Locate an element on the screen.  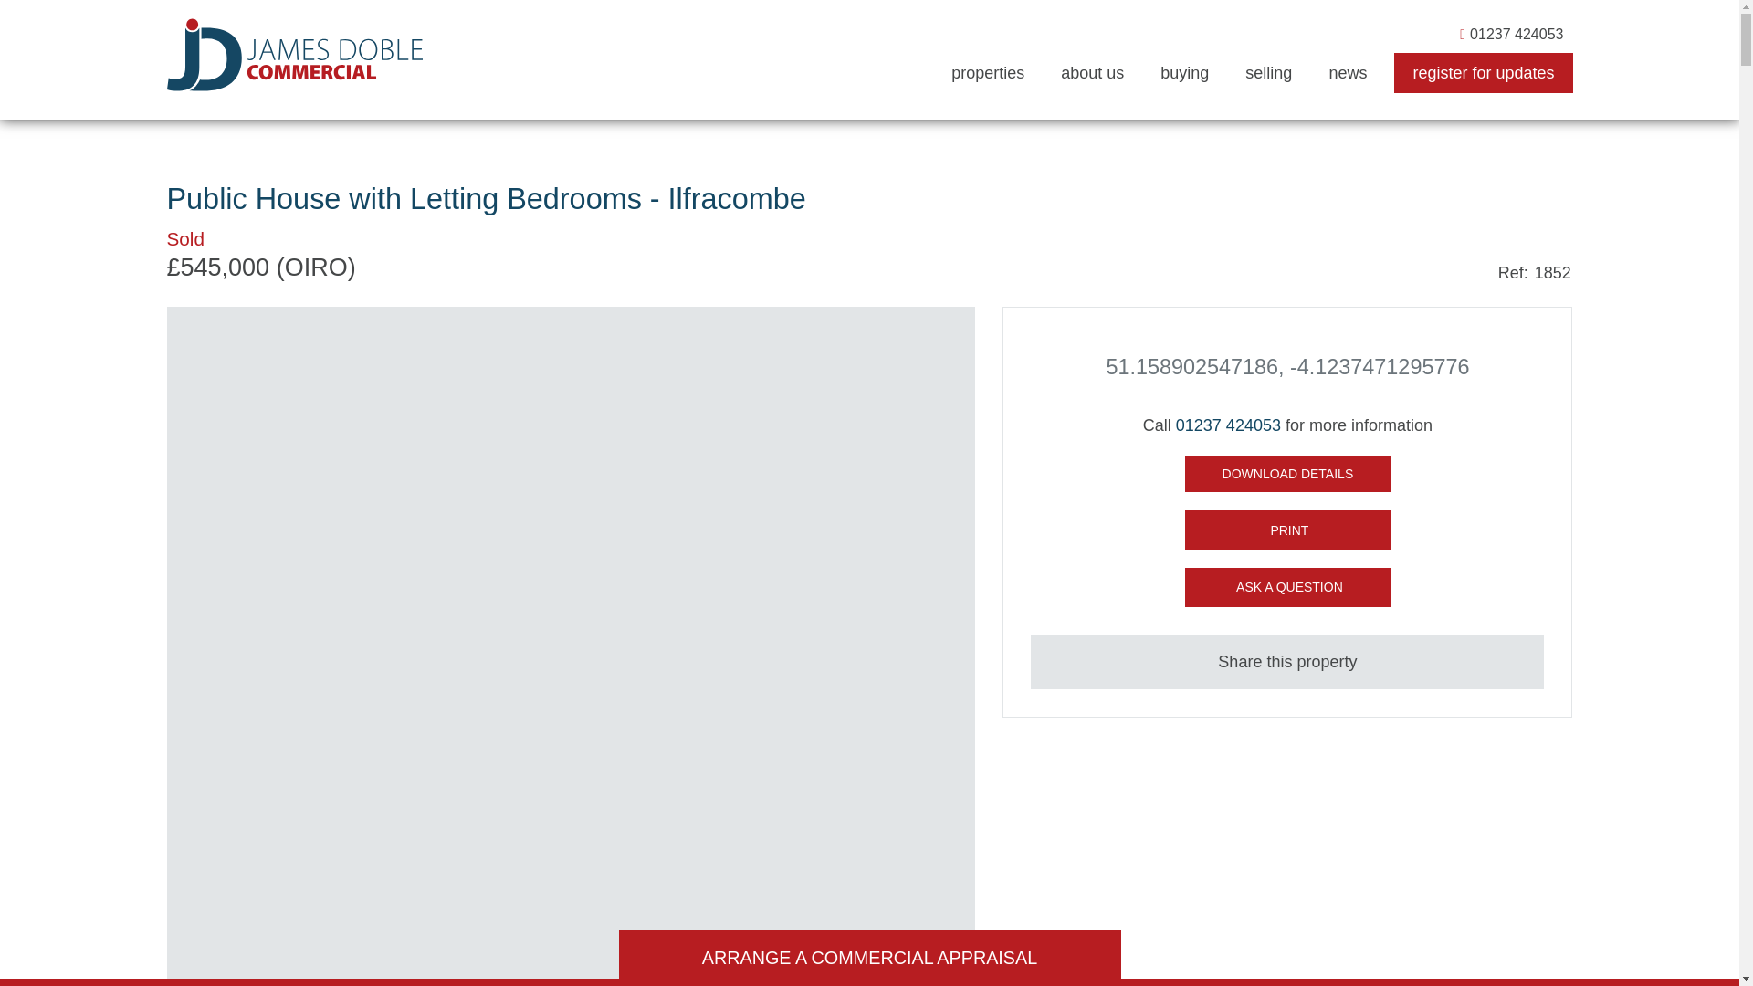
about us is located at coordinates (1092, 73).